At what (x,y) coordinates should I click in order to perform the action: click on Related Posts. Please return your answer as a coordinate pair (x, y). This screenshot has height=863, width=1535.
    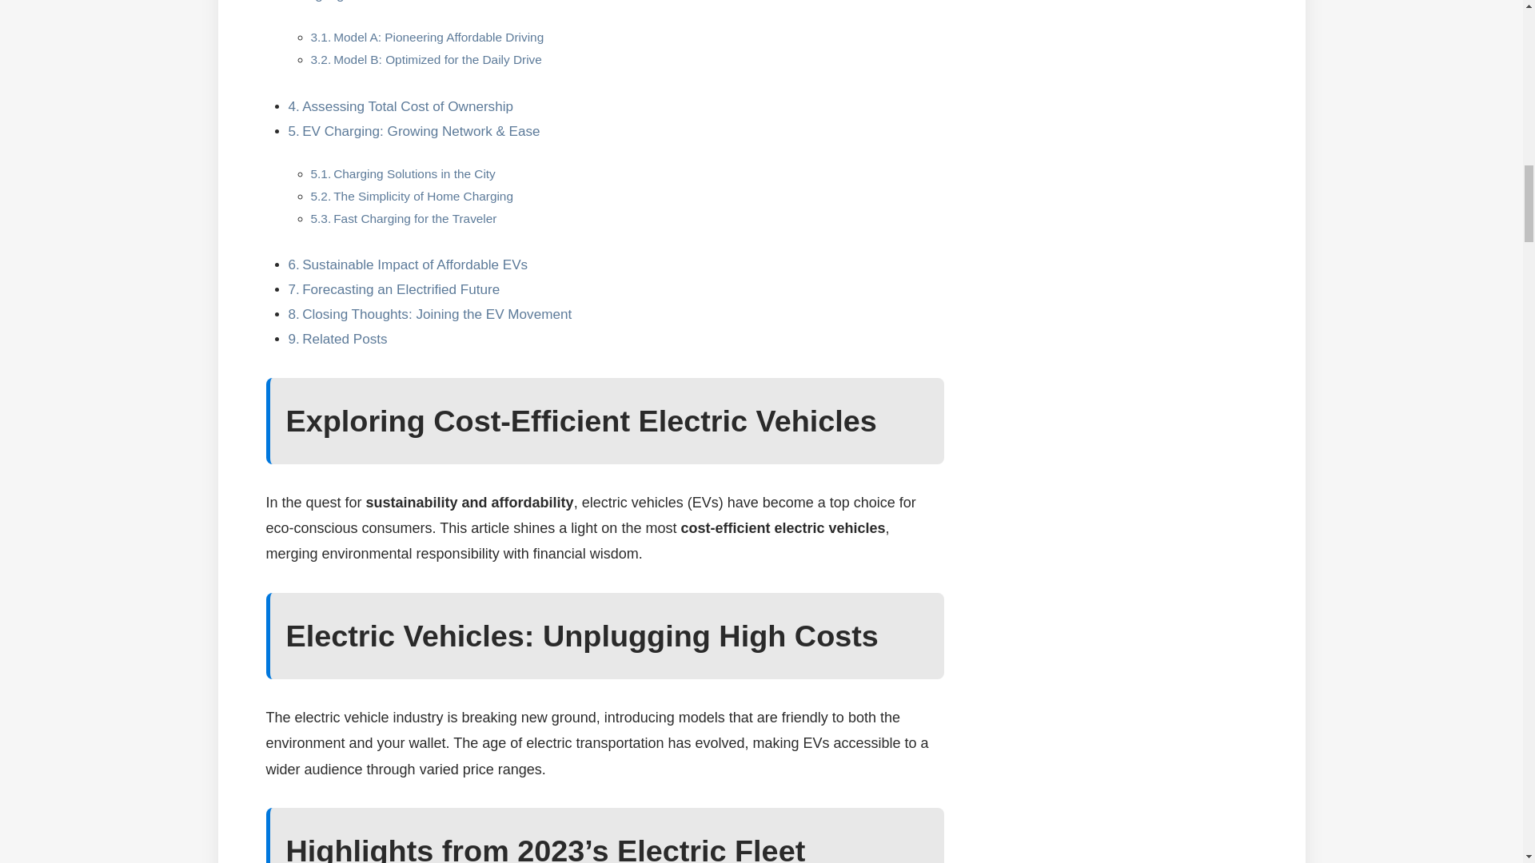
    Looking at the image, I should click on (344, 339).